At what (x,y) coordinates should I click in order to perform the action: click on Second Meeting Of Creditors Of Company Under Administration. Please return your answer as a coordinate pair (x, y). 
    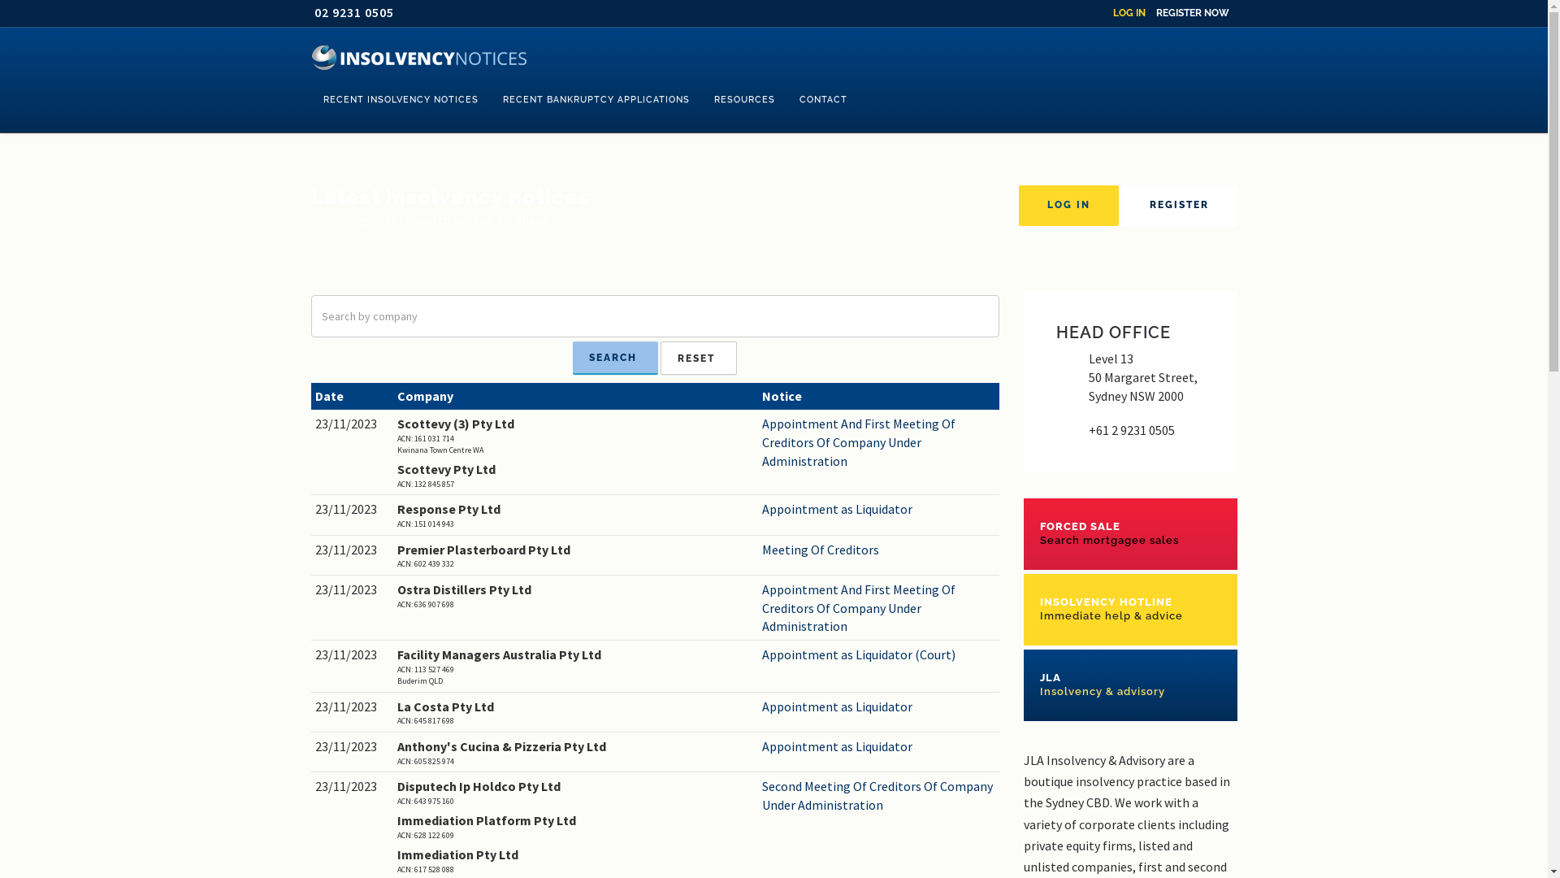
    Looking at the image, I should click on (879, 796).